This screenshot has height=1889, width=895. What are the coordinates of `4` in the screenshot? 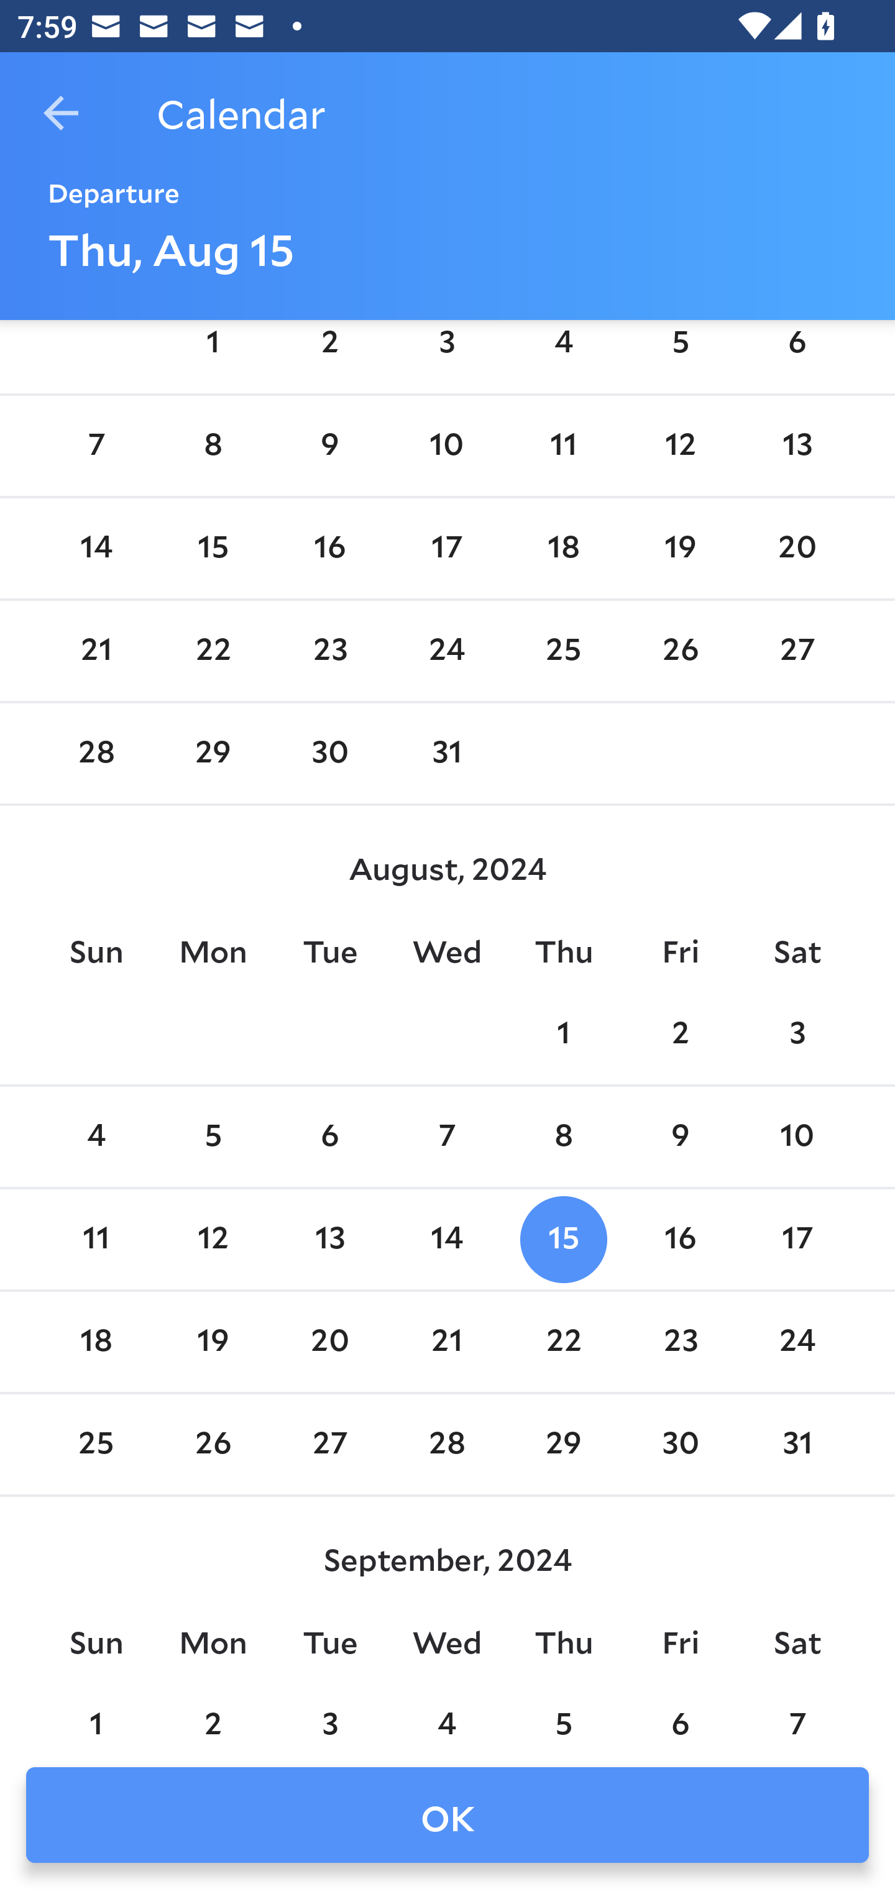 It's located at (96, 1137).